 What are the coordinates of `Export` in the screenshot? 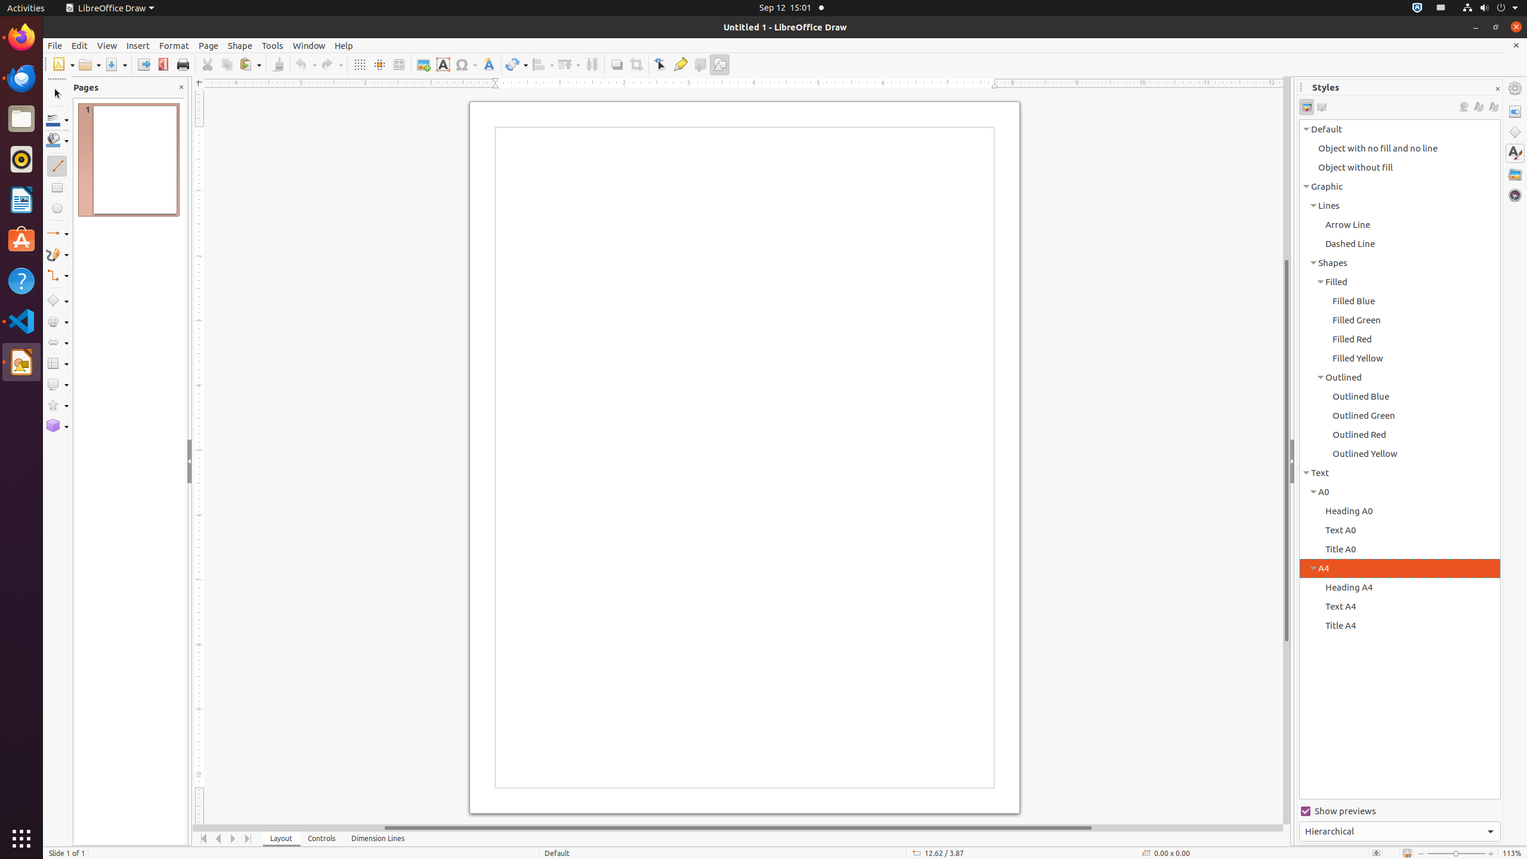 It's located at (143, 64).